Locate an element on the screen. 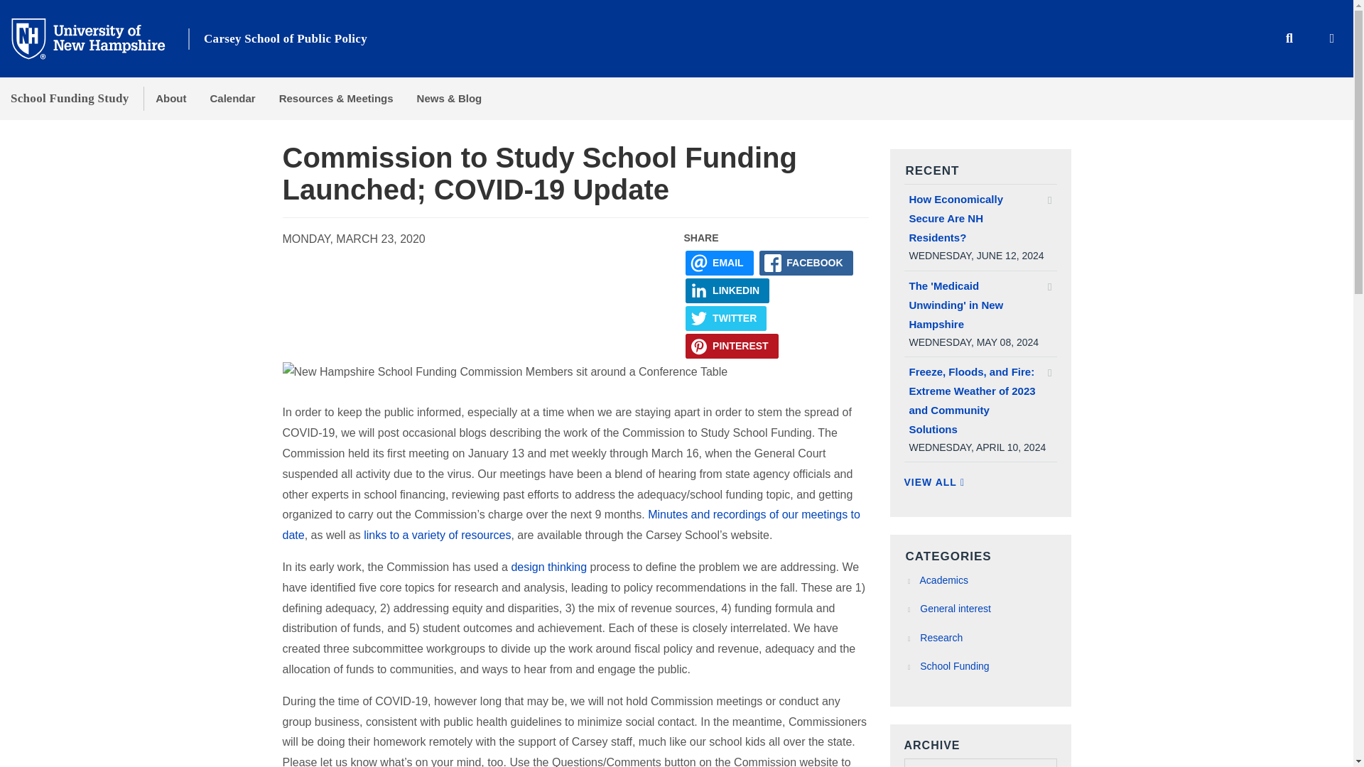 The image size is (1364, 767). FACEBOOK is located at coordinates (806, 263).